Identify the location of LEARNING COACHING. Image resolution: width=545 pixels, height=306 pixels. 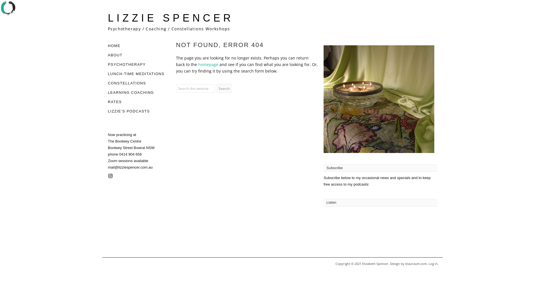
(131, 92).